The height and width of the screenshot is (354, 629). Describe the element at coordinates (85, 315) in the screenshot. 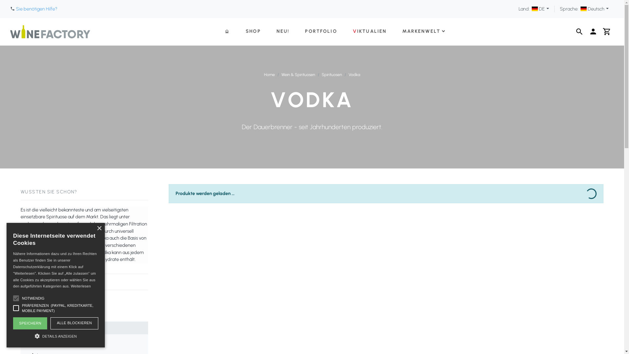

I see `Prickelndes` at that location.